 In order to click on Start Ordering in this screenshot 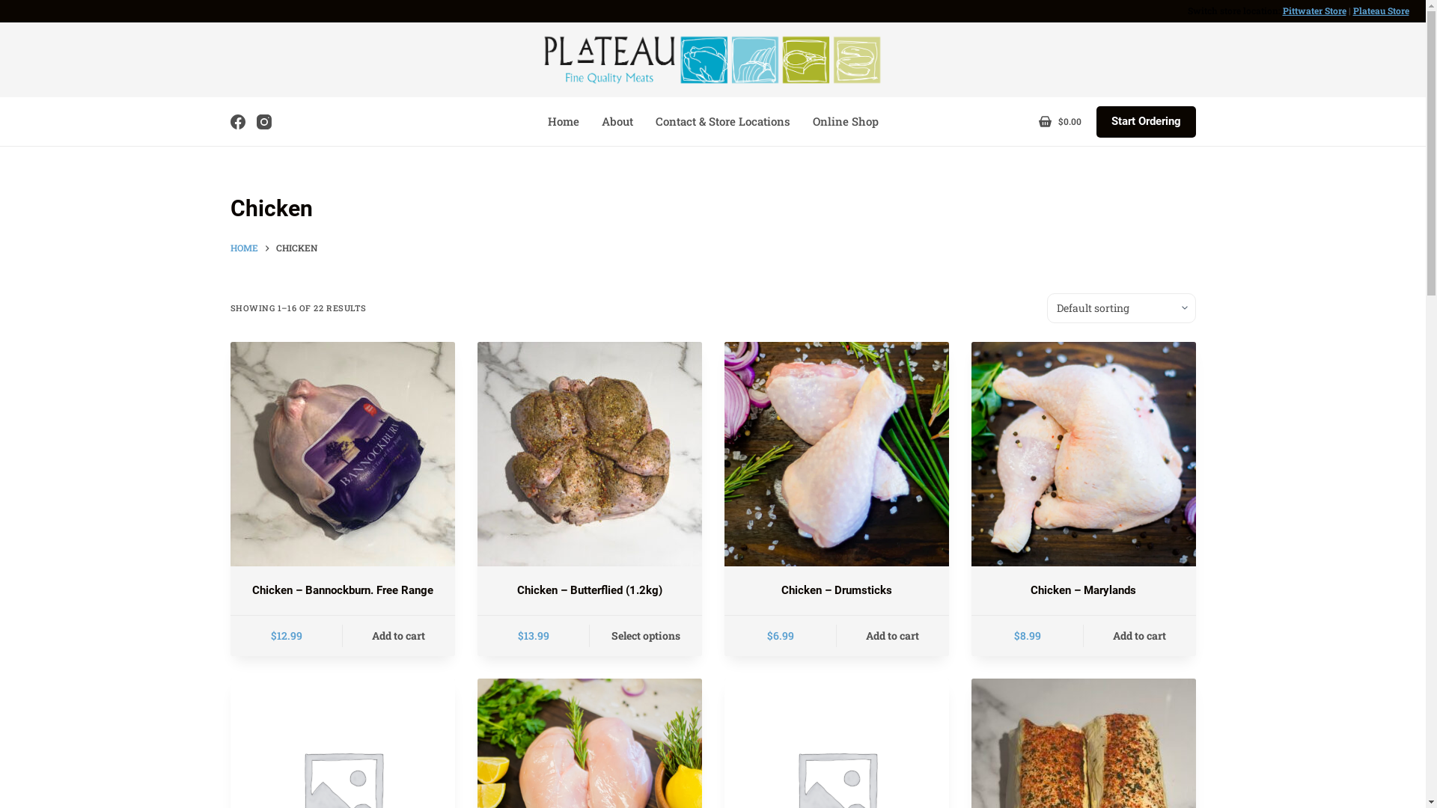, I will do `click(1145, 122)`.